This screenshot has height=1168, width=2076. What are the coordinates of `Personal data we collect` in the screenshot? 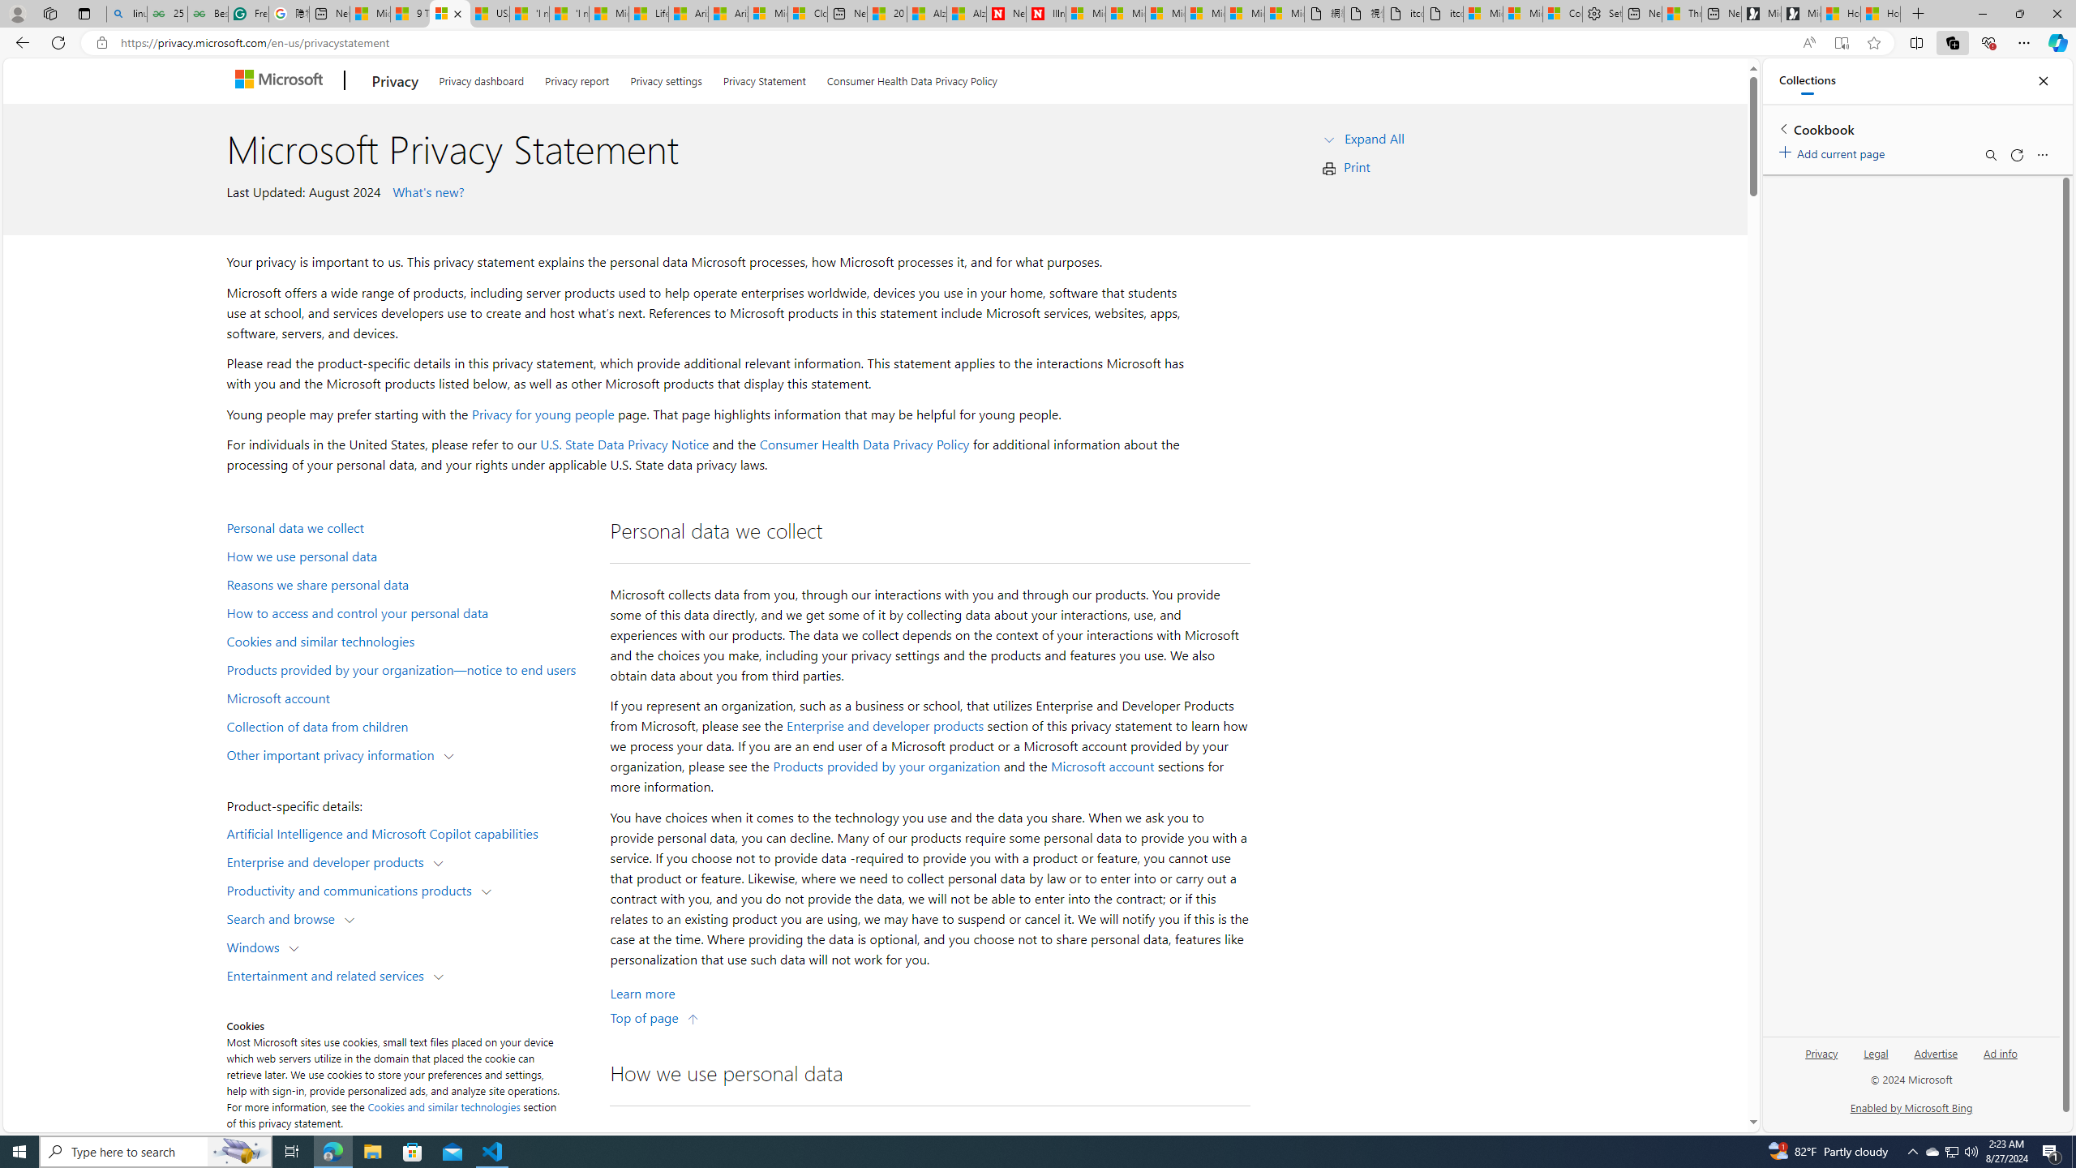 It's located at (410, 526).